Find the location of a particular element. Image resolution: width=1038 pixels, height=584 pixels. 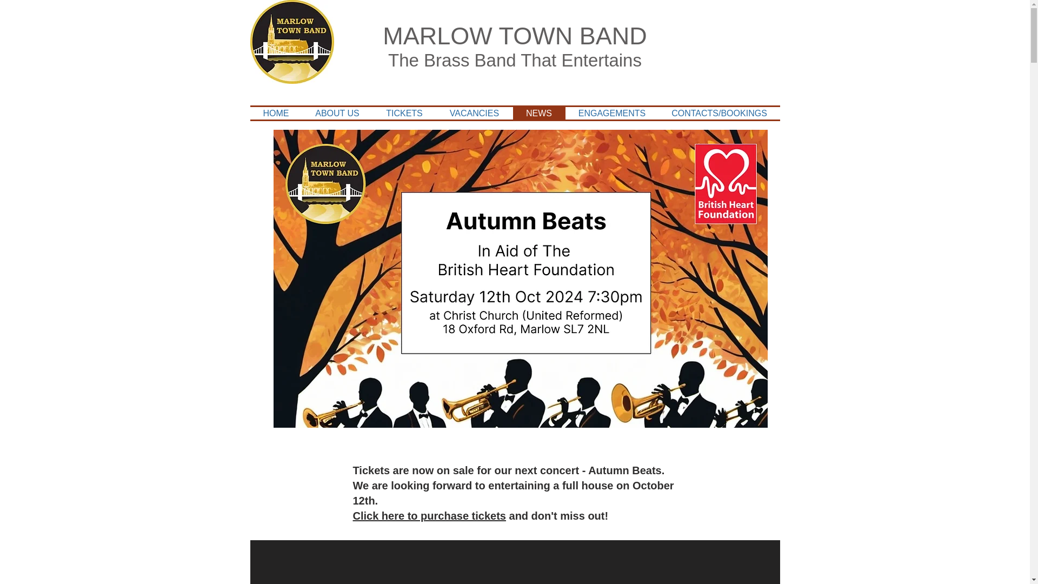

ENGAGEMENTS is located at coordinates (612, 113).